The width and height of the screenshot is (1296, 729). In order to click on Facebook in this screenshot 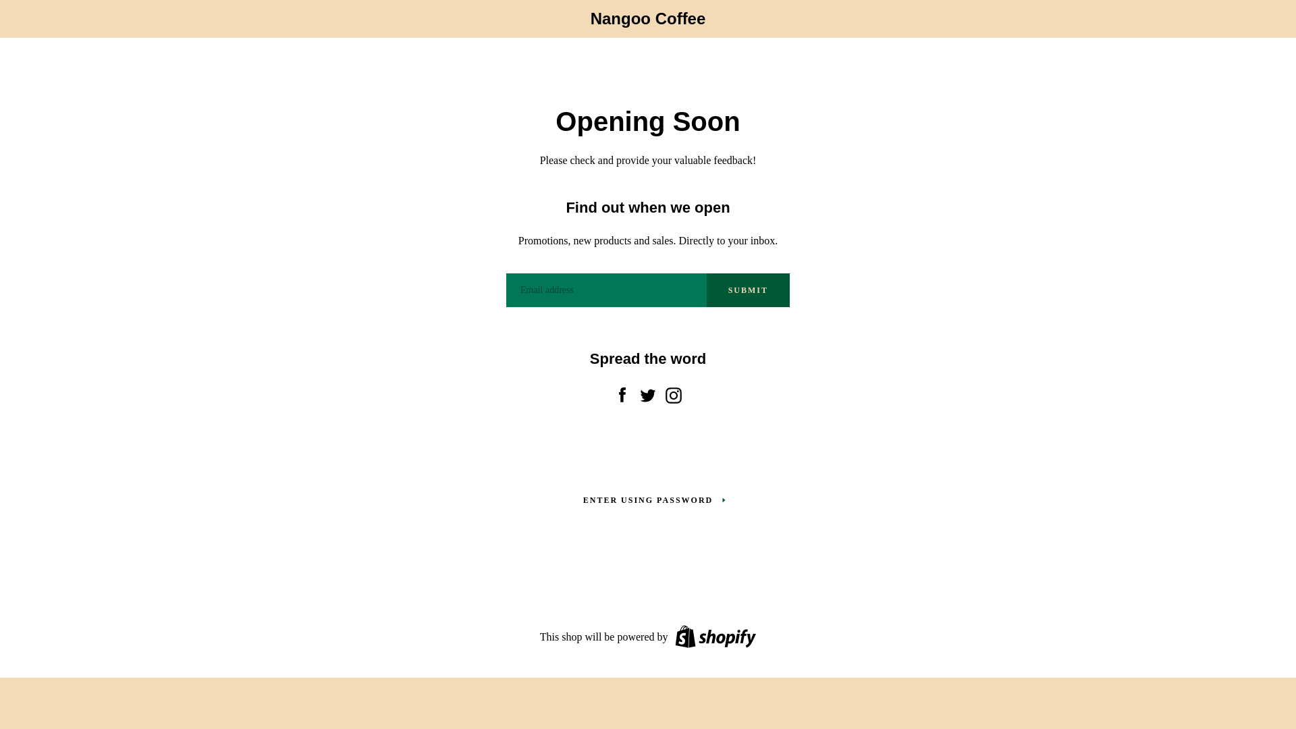, I will do `click(622, 392)`.